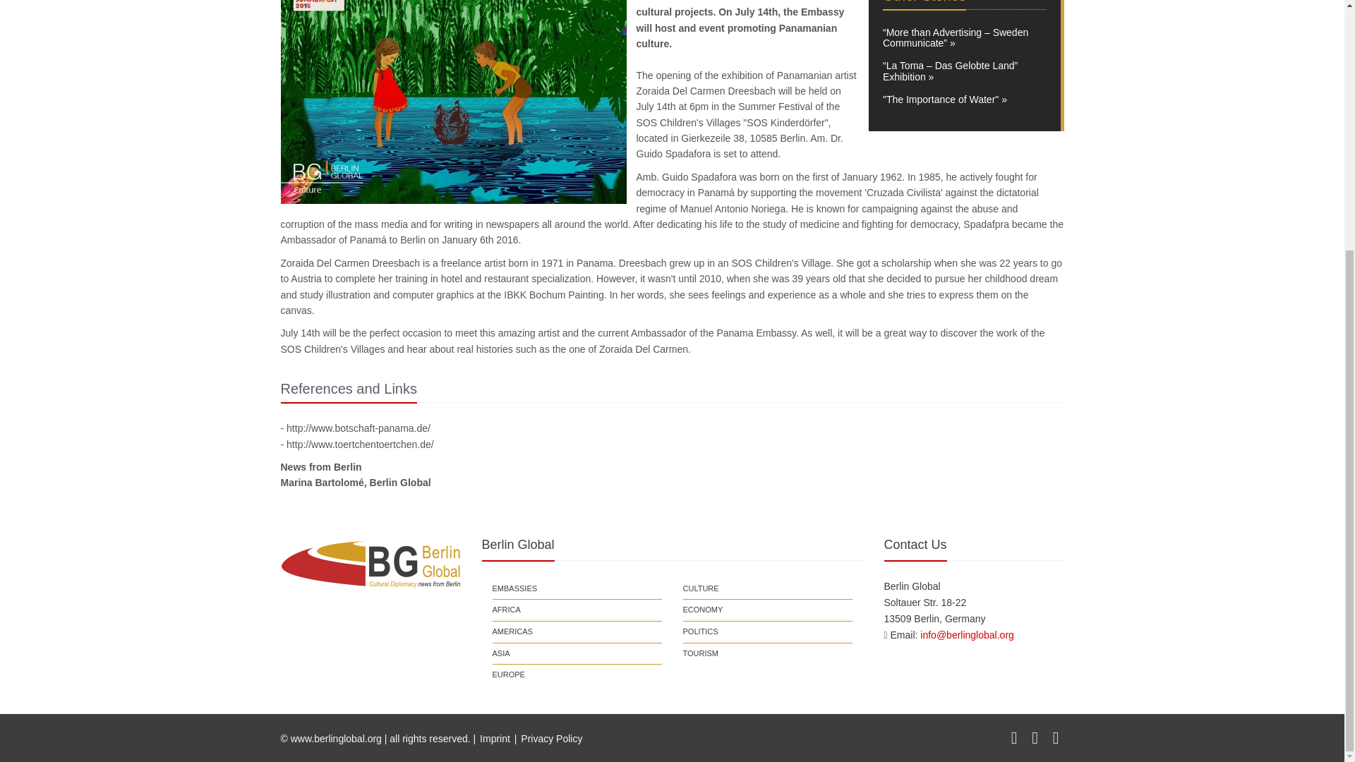 This screenshot has width=1355, height=762. What do you see at coordinates (495, 738) in the screenshot?
I see `Imprint` at bounding box center [495, 738].